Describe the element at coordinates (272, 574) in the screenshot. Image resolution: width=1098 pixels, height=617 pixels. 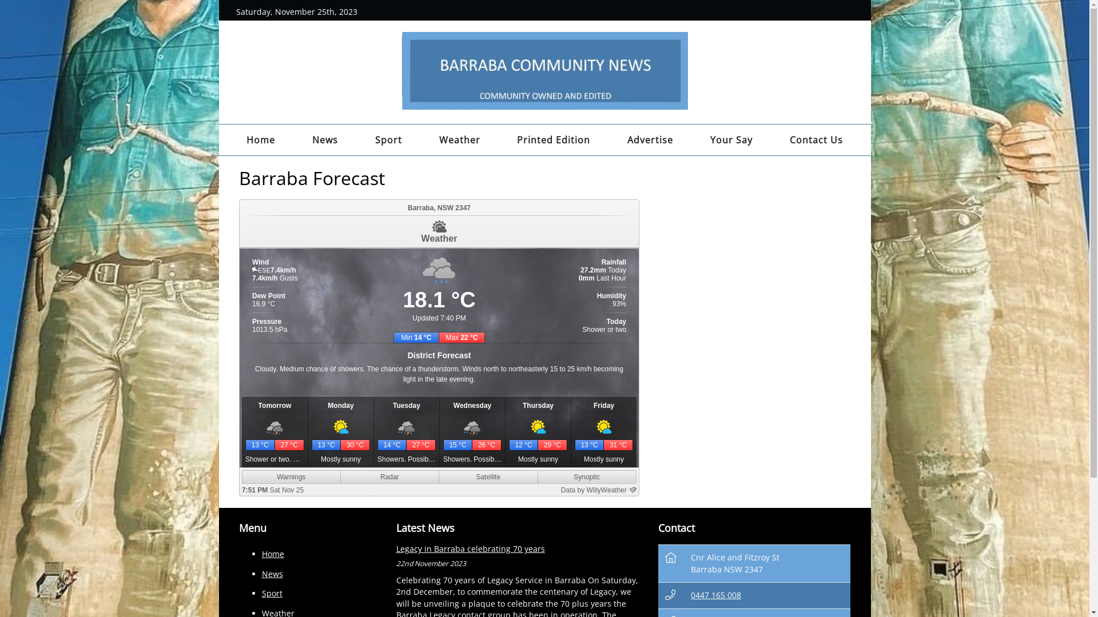
I see `News` at that location.